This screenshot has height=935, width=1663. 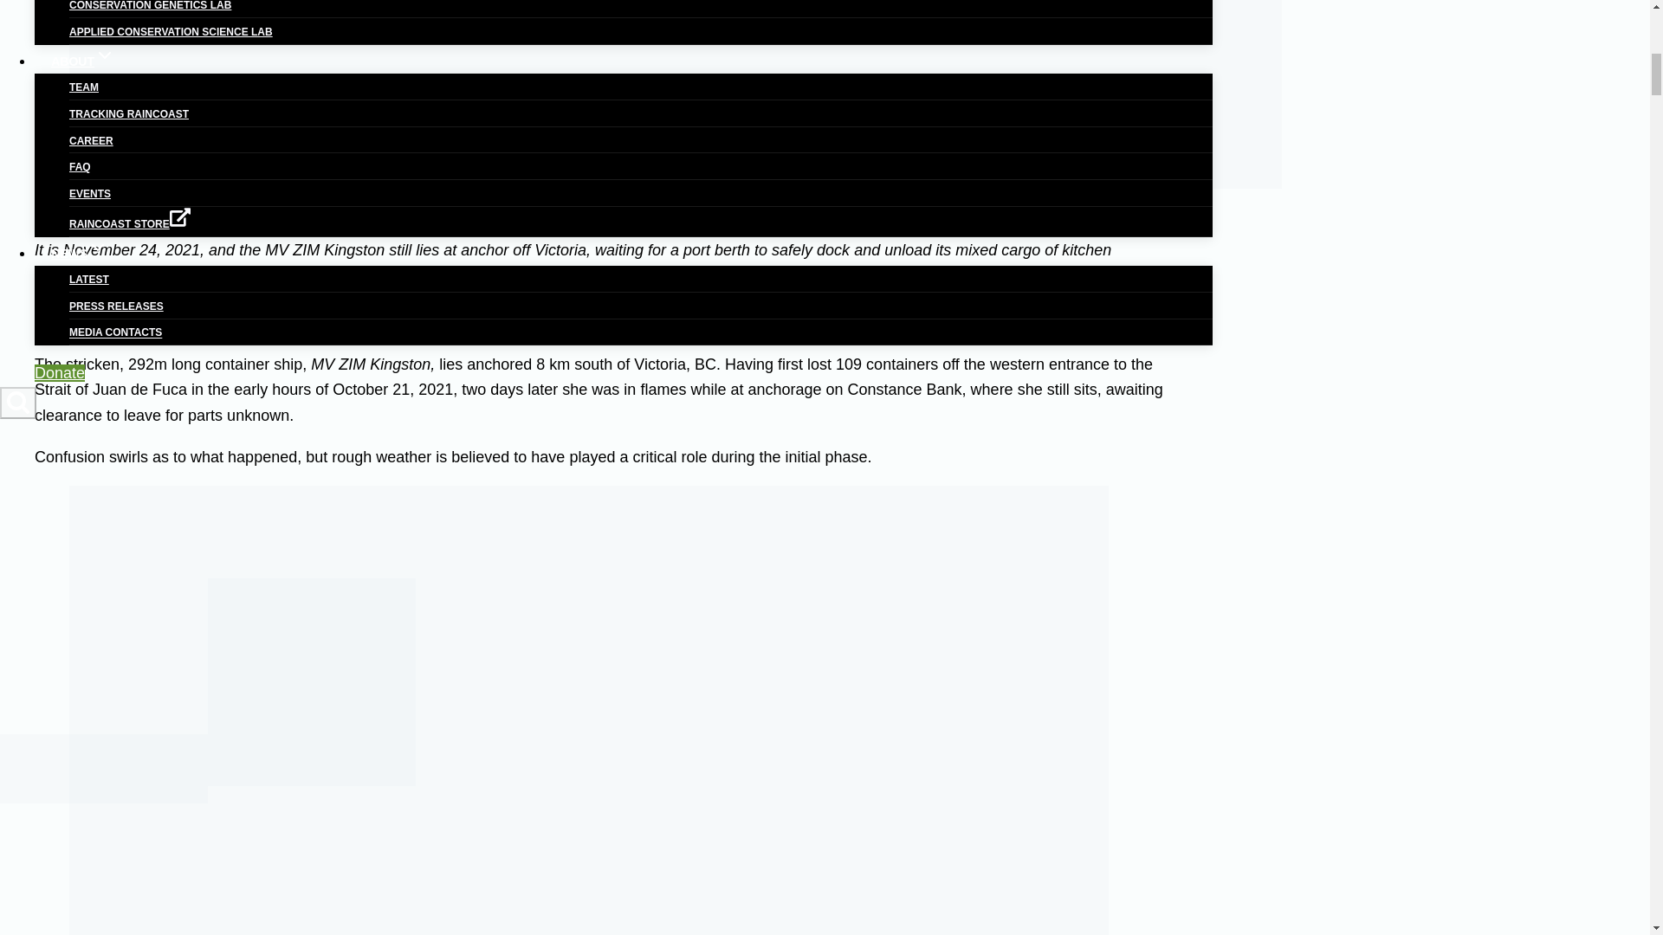 I want to click on RAINCOAST STORE, so click(x=130, y=224).